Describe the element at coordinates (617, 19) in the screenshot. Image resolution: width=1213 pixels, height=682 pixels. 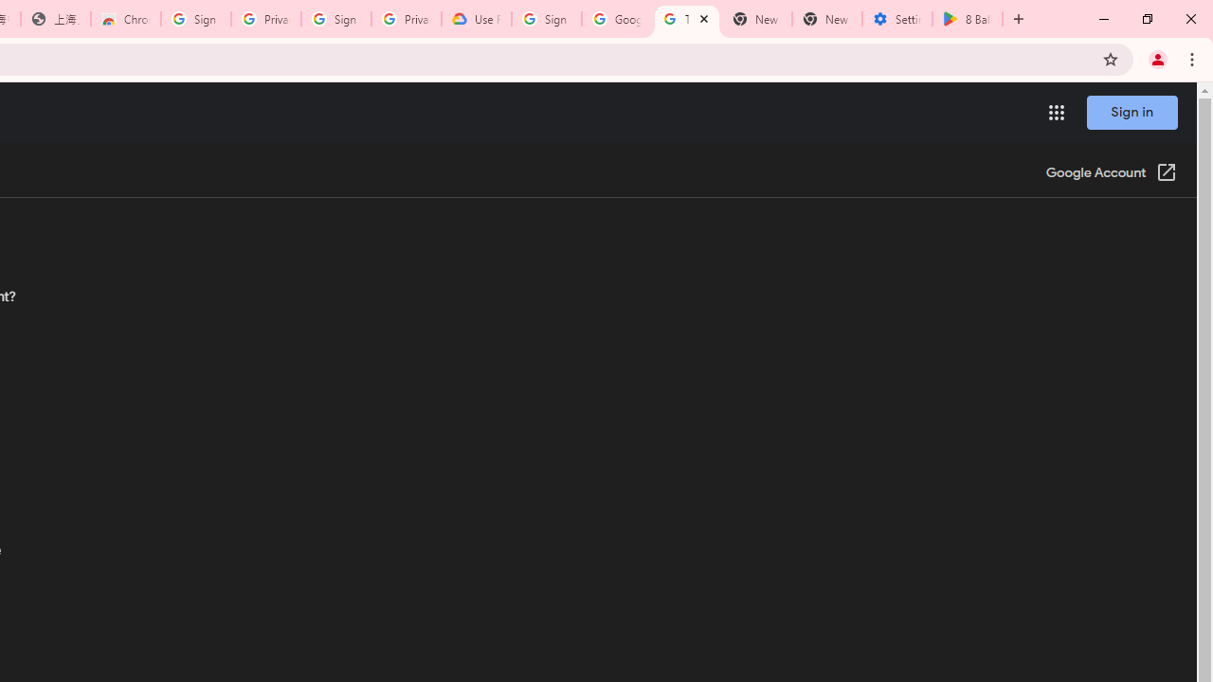
I see `Google Account Help` at that location.